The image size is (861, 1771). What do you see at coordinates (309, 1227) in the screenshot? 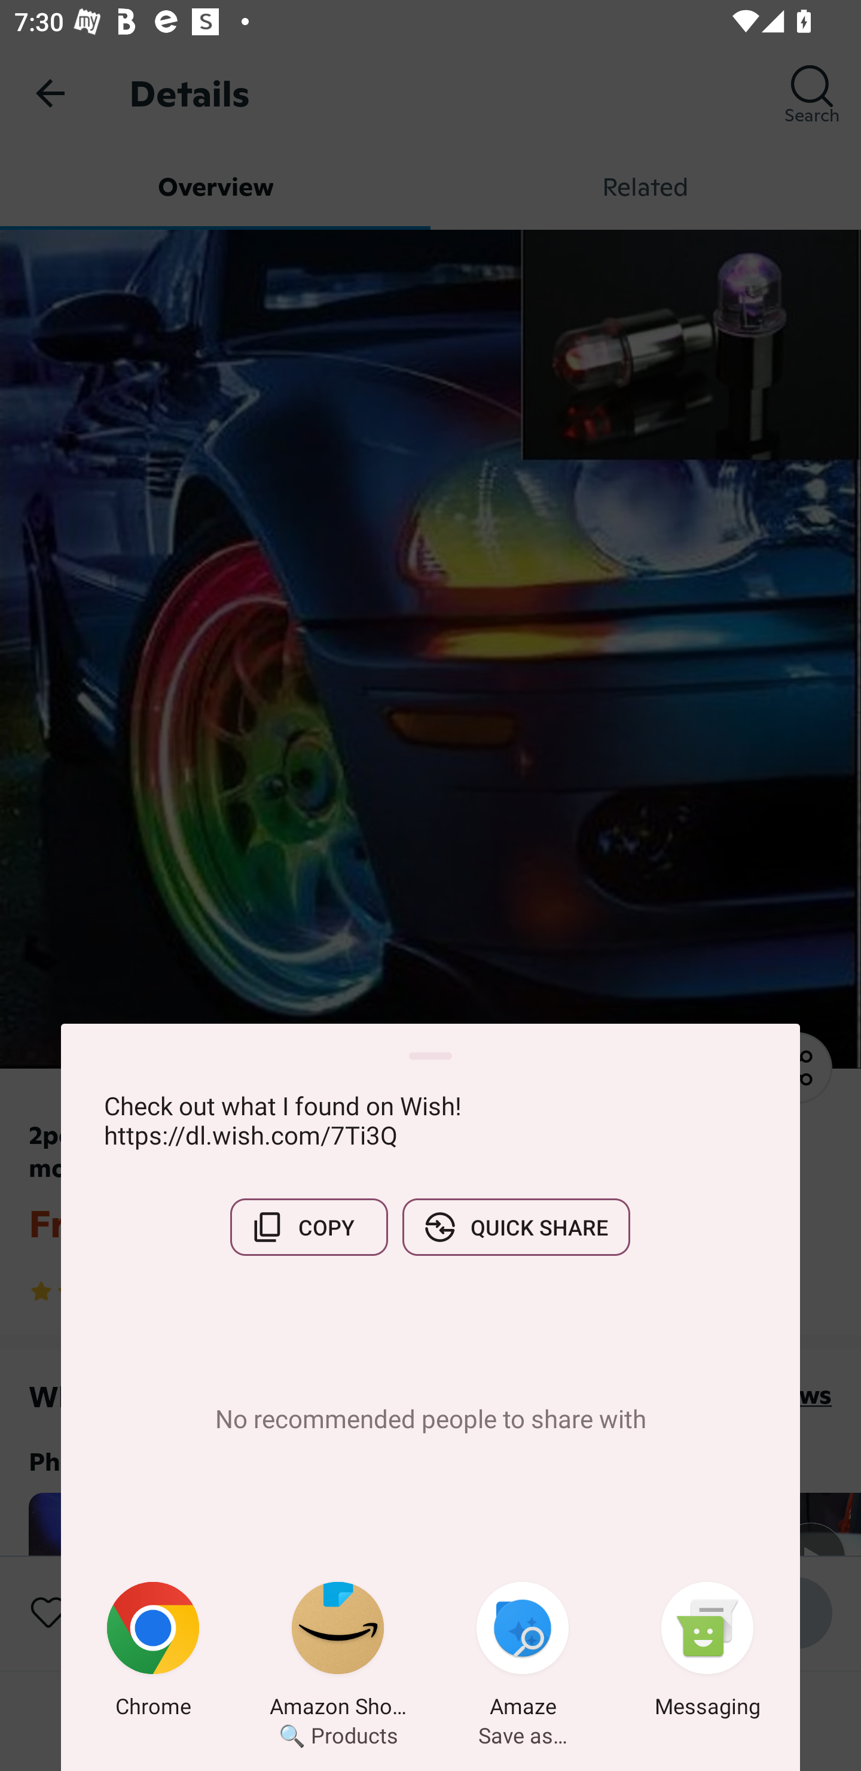
I see `COPY` at bounding box center [309, 1227].